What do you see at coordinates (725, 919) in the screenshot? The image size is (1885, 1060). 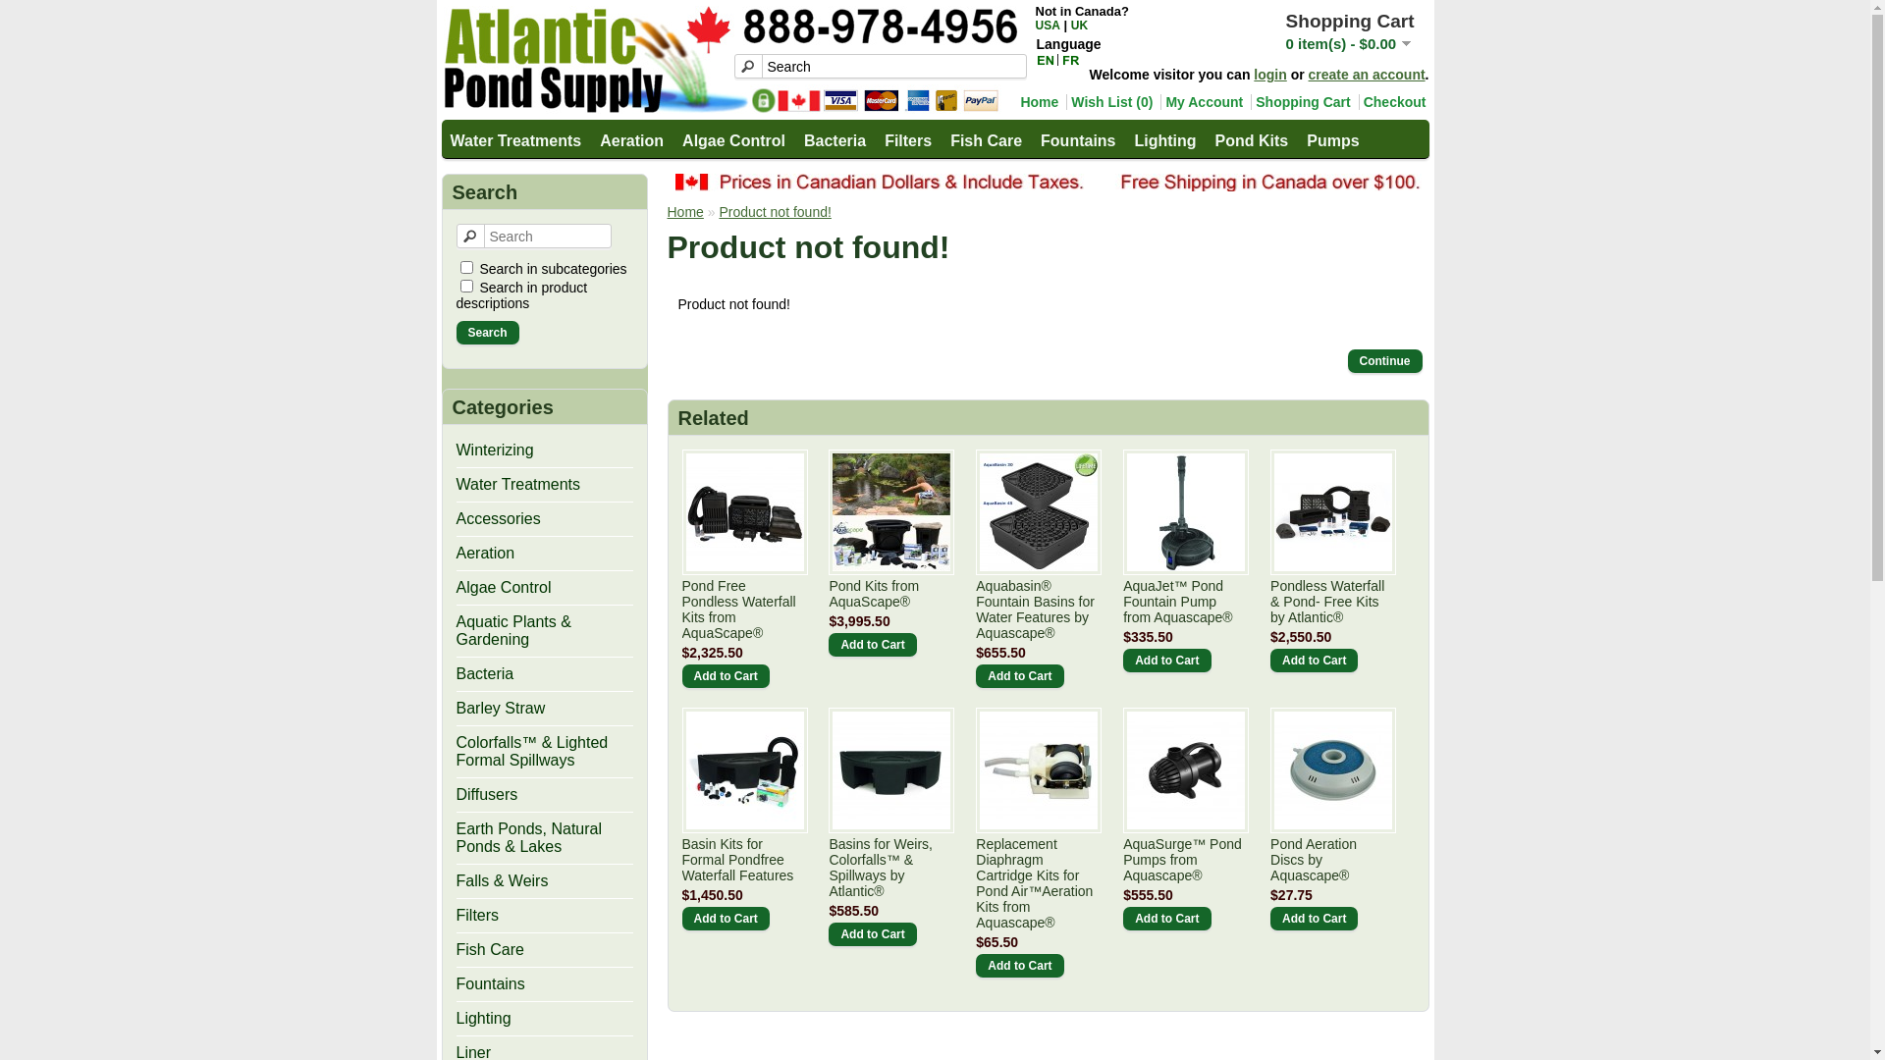 I see `Add to Cart` at bounding box center [725, 919].